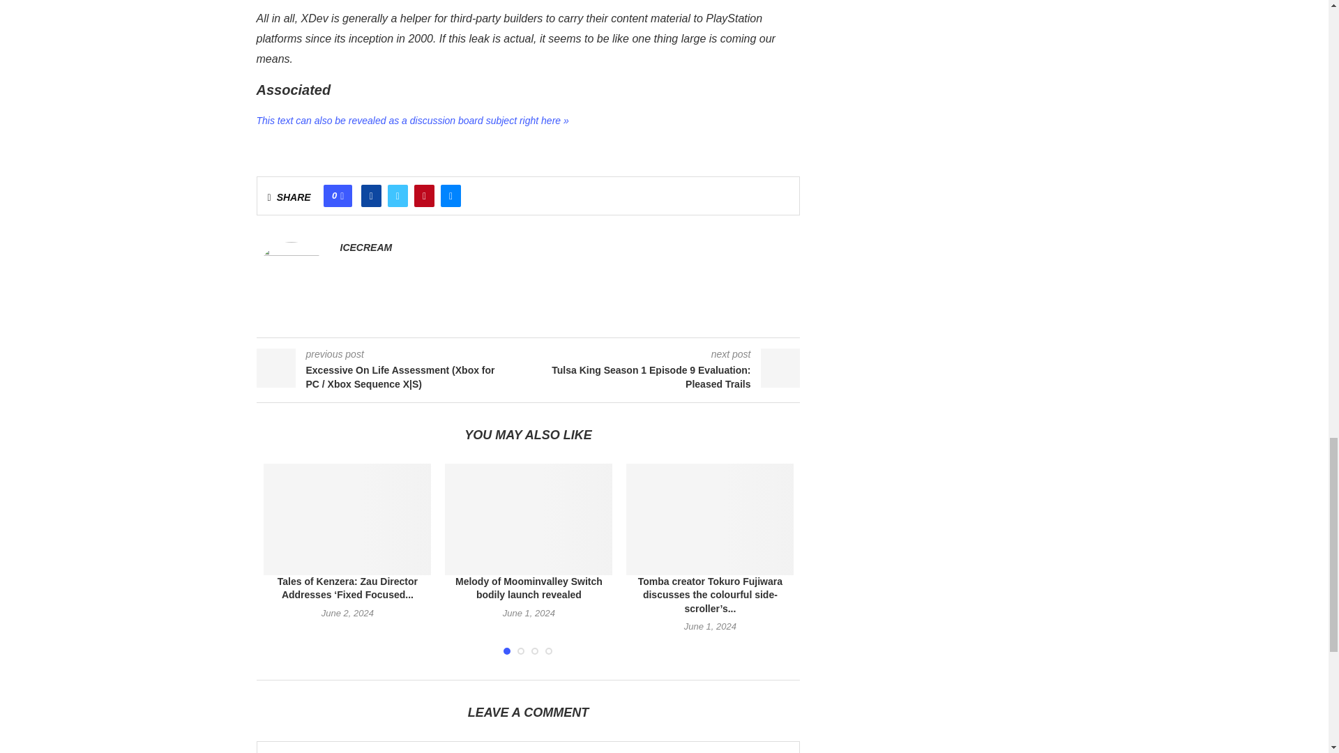  Describe the element at coordinates (365, 247) in the screenshot. I see `Author Icecream` at that location.